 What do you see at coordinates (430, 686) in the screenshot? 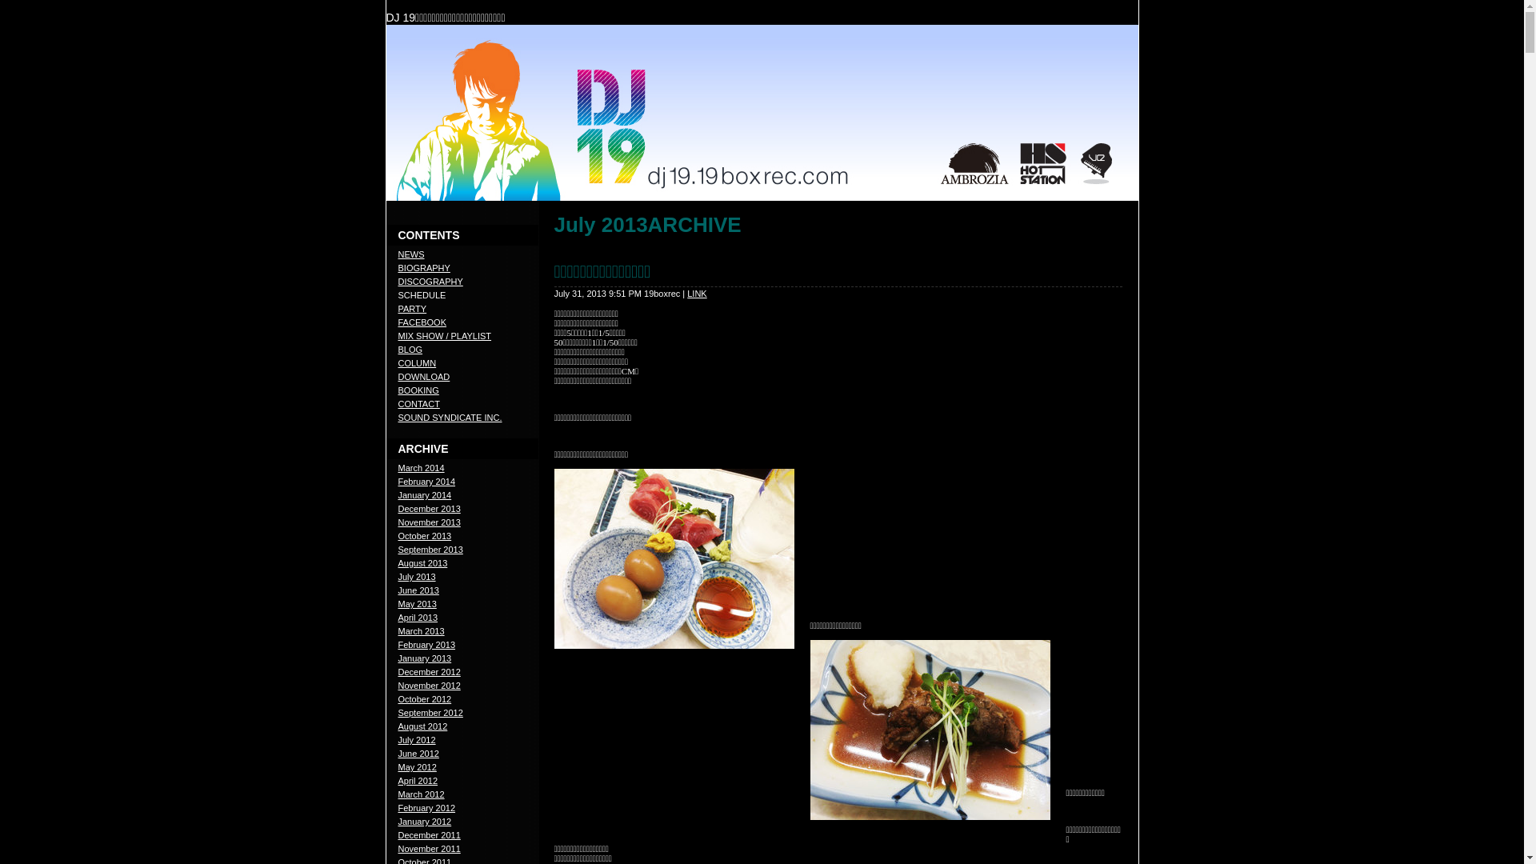
I see `November 2012` at bounding box center [430, 686].